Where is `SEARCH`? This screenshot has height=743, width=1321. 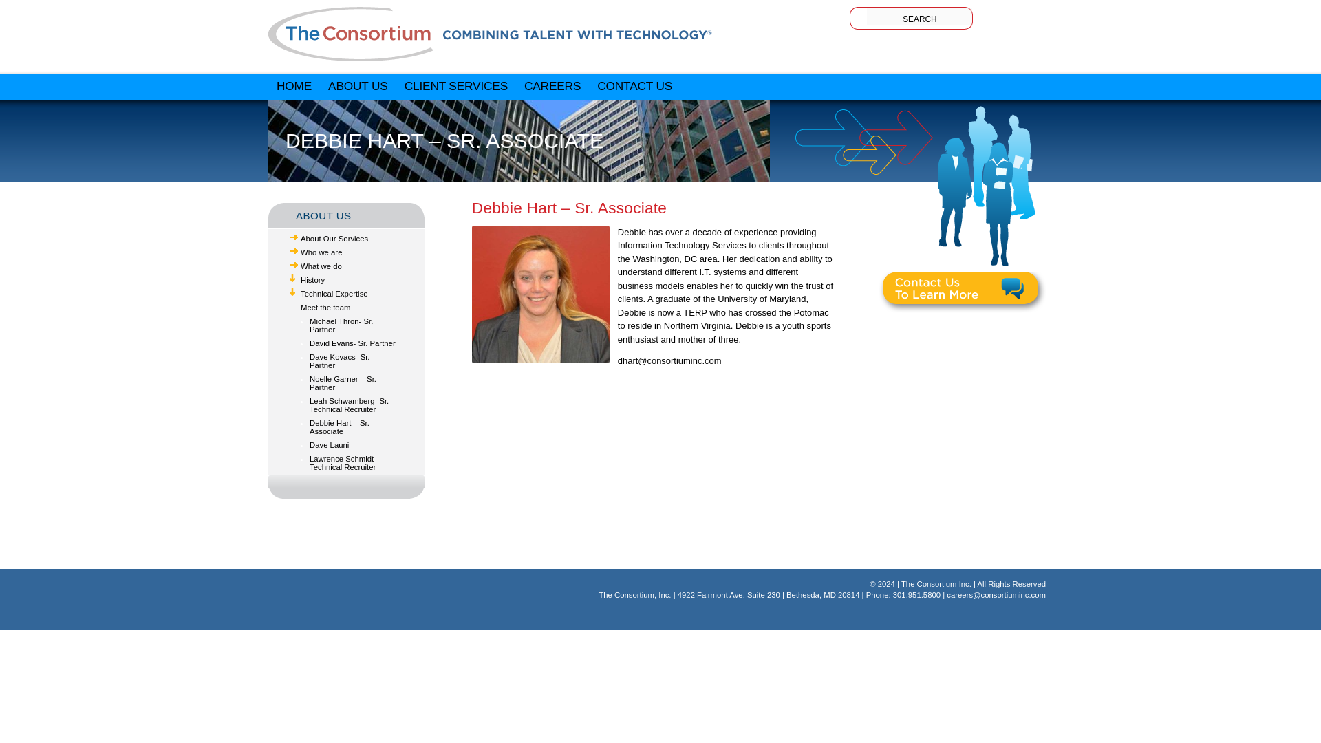
SEARCH is located at coordinates (919, 15).